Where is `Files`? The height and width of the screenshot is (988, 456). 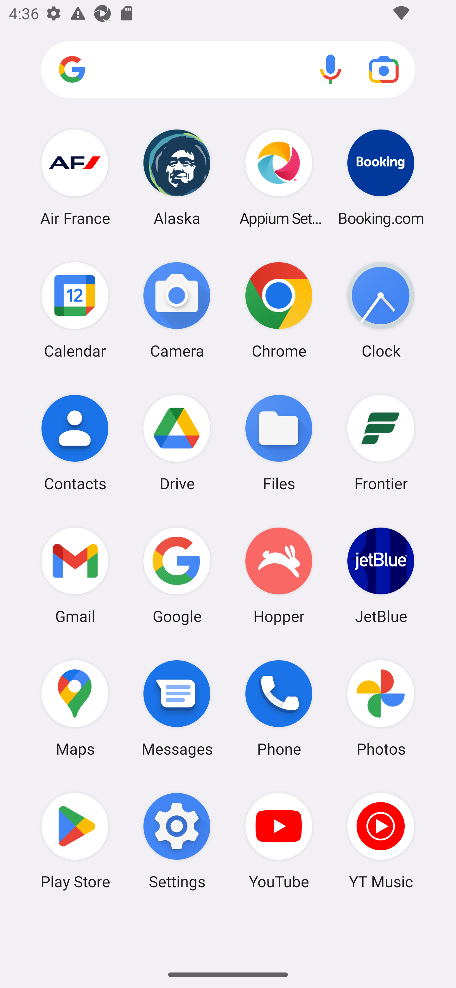 Files is located at coordinates (279, 442).